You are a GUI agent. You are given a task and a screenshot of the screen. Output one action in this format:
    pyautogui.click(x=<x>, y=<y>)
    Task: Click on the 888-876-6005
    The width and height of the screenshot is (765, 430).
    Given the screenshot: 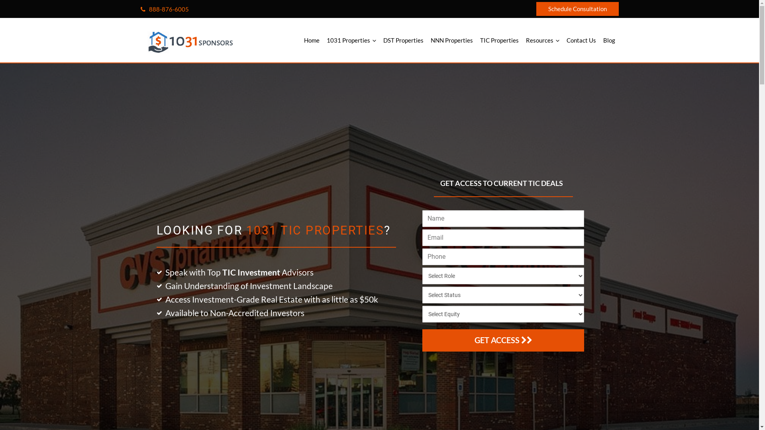 What is the action you would take?
    pyautogui.click(x=164, y=9)
    